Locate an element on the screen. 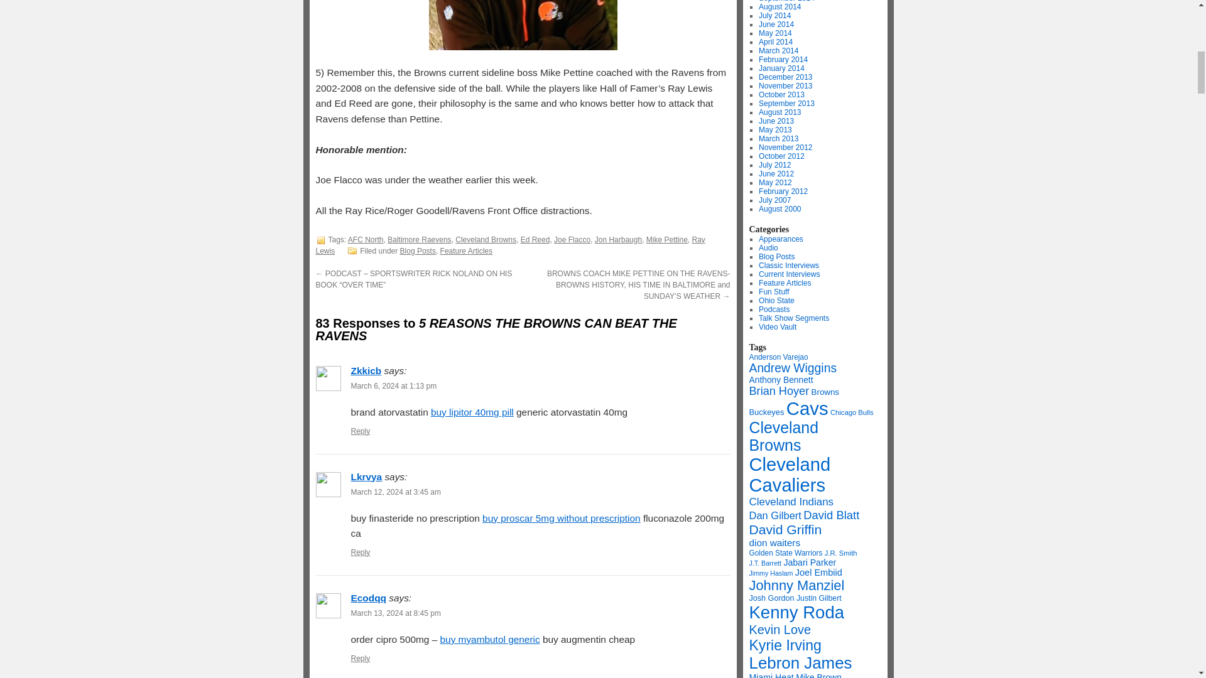  Lkrvya is located at coordinates (366, 476).